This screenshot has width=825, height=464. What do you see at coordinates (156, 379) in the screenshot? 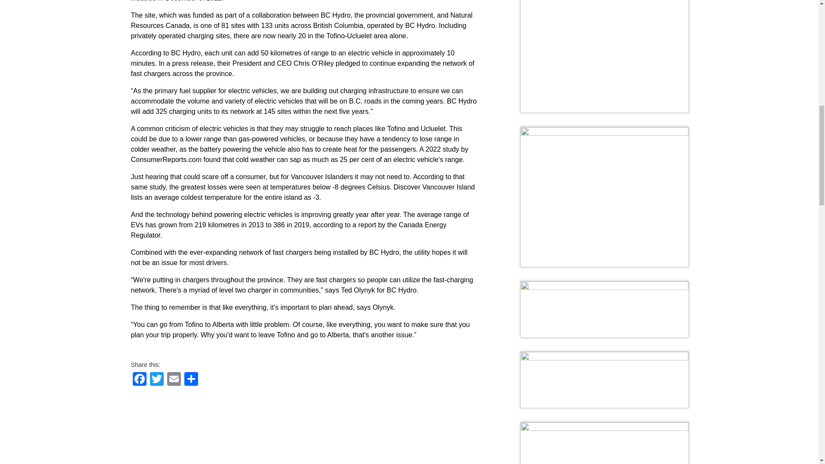
I see `Twitter` at bounding box center [156, 379].